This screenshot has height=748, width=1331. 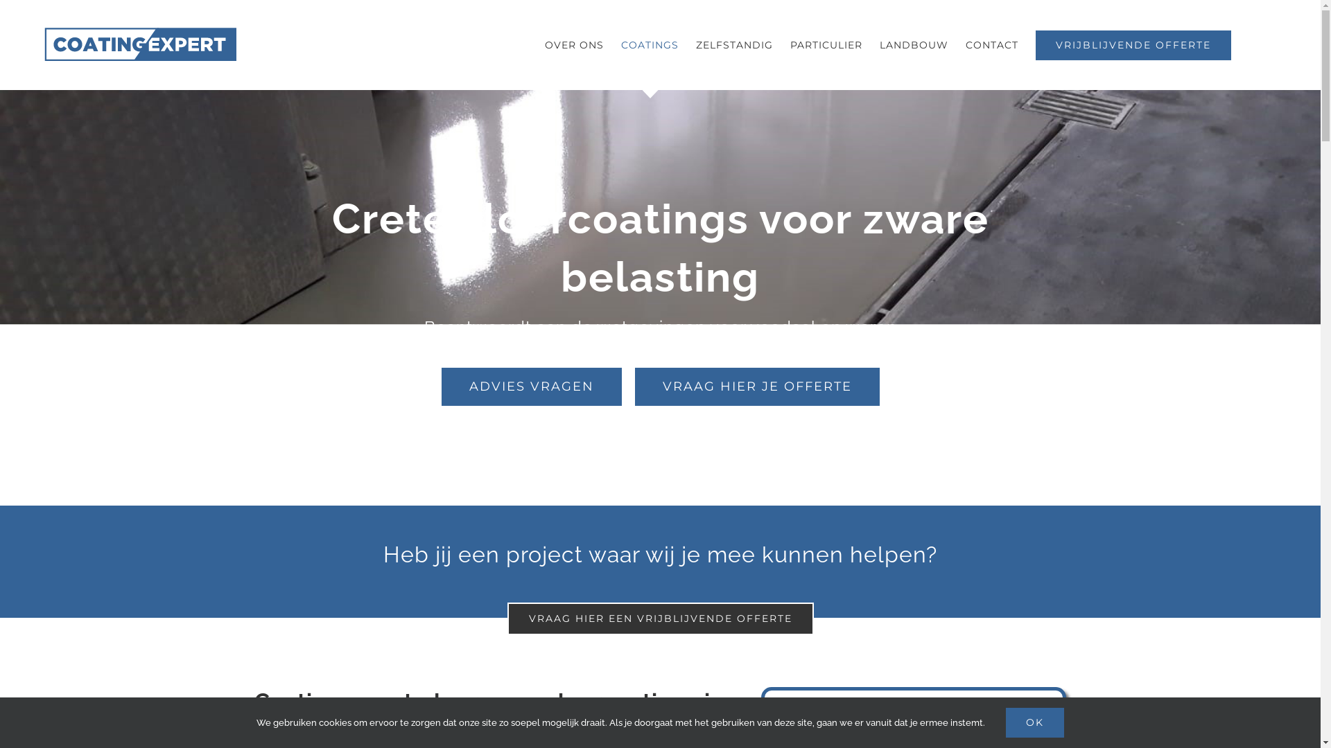 I want to click on OVER ONS, so click(x=574, y=45).